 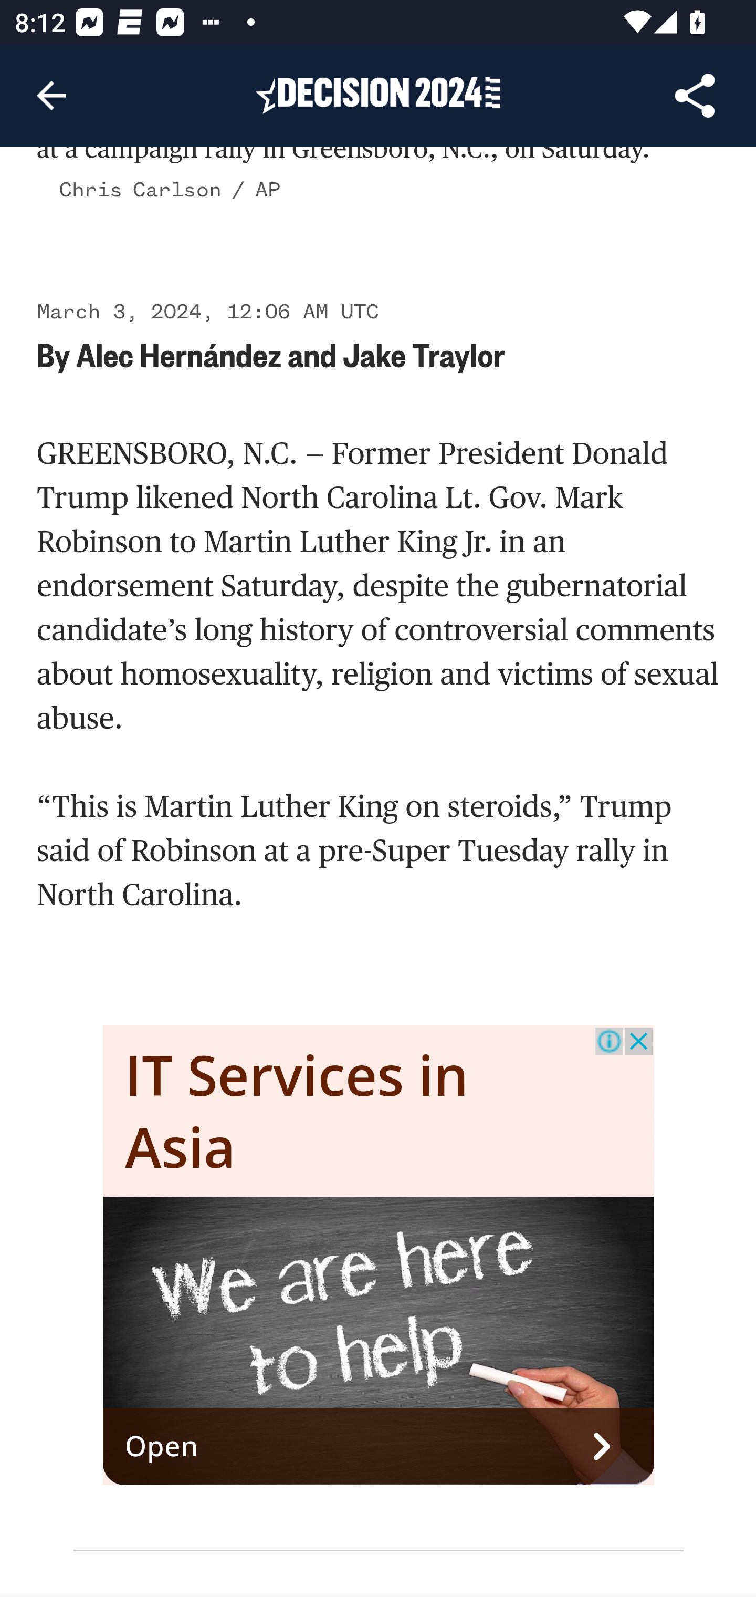 I want to click on Navigate up, so click(x=51, y=96).